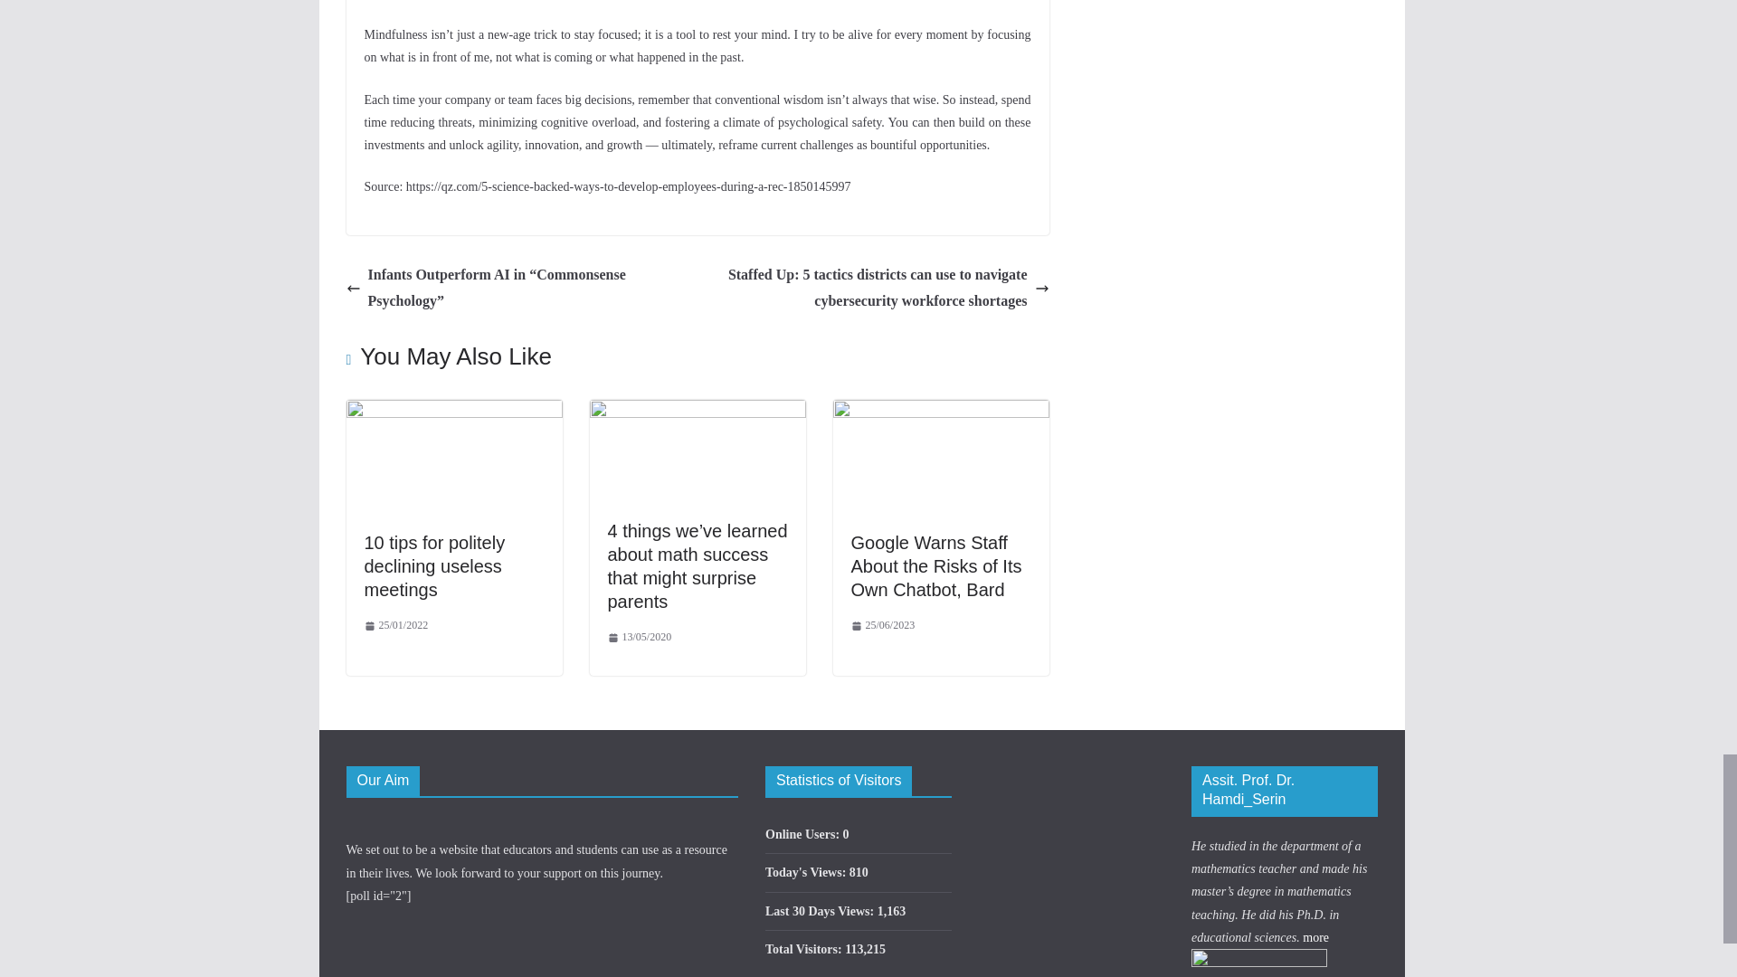  What do you see at coordinates (434, 566) in the screenshot?
I see `10 tips for politely declining useless meetings` at bounding box center [434, 566].